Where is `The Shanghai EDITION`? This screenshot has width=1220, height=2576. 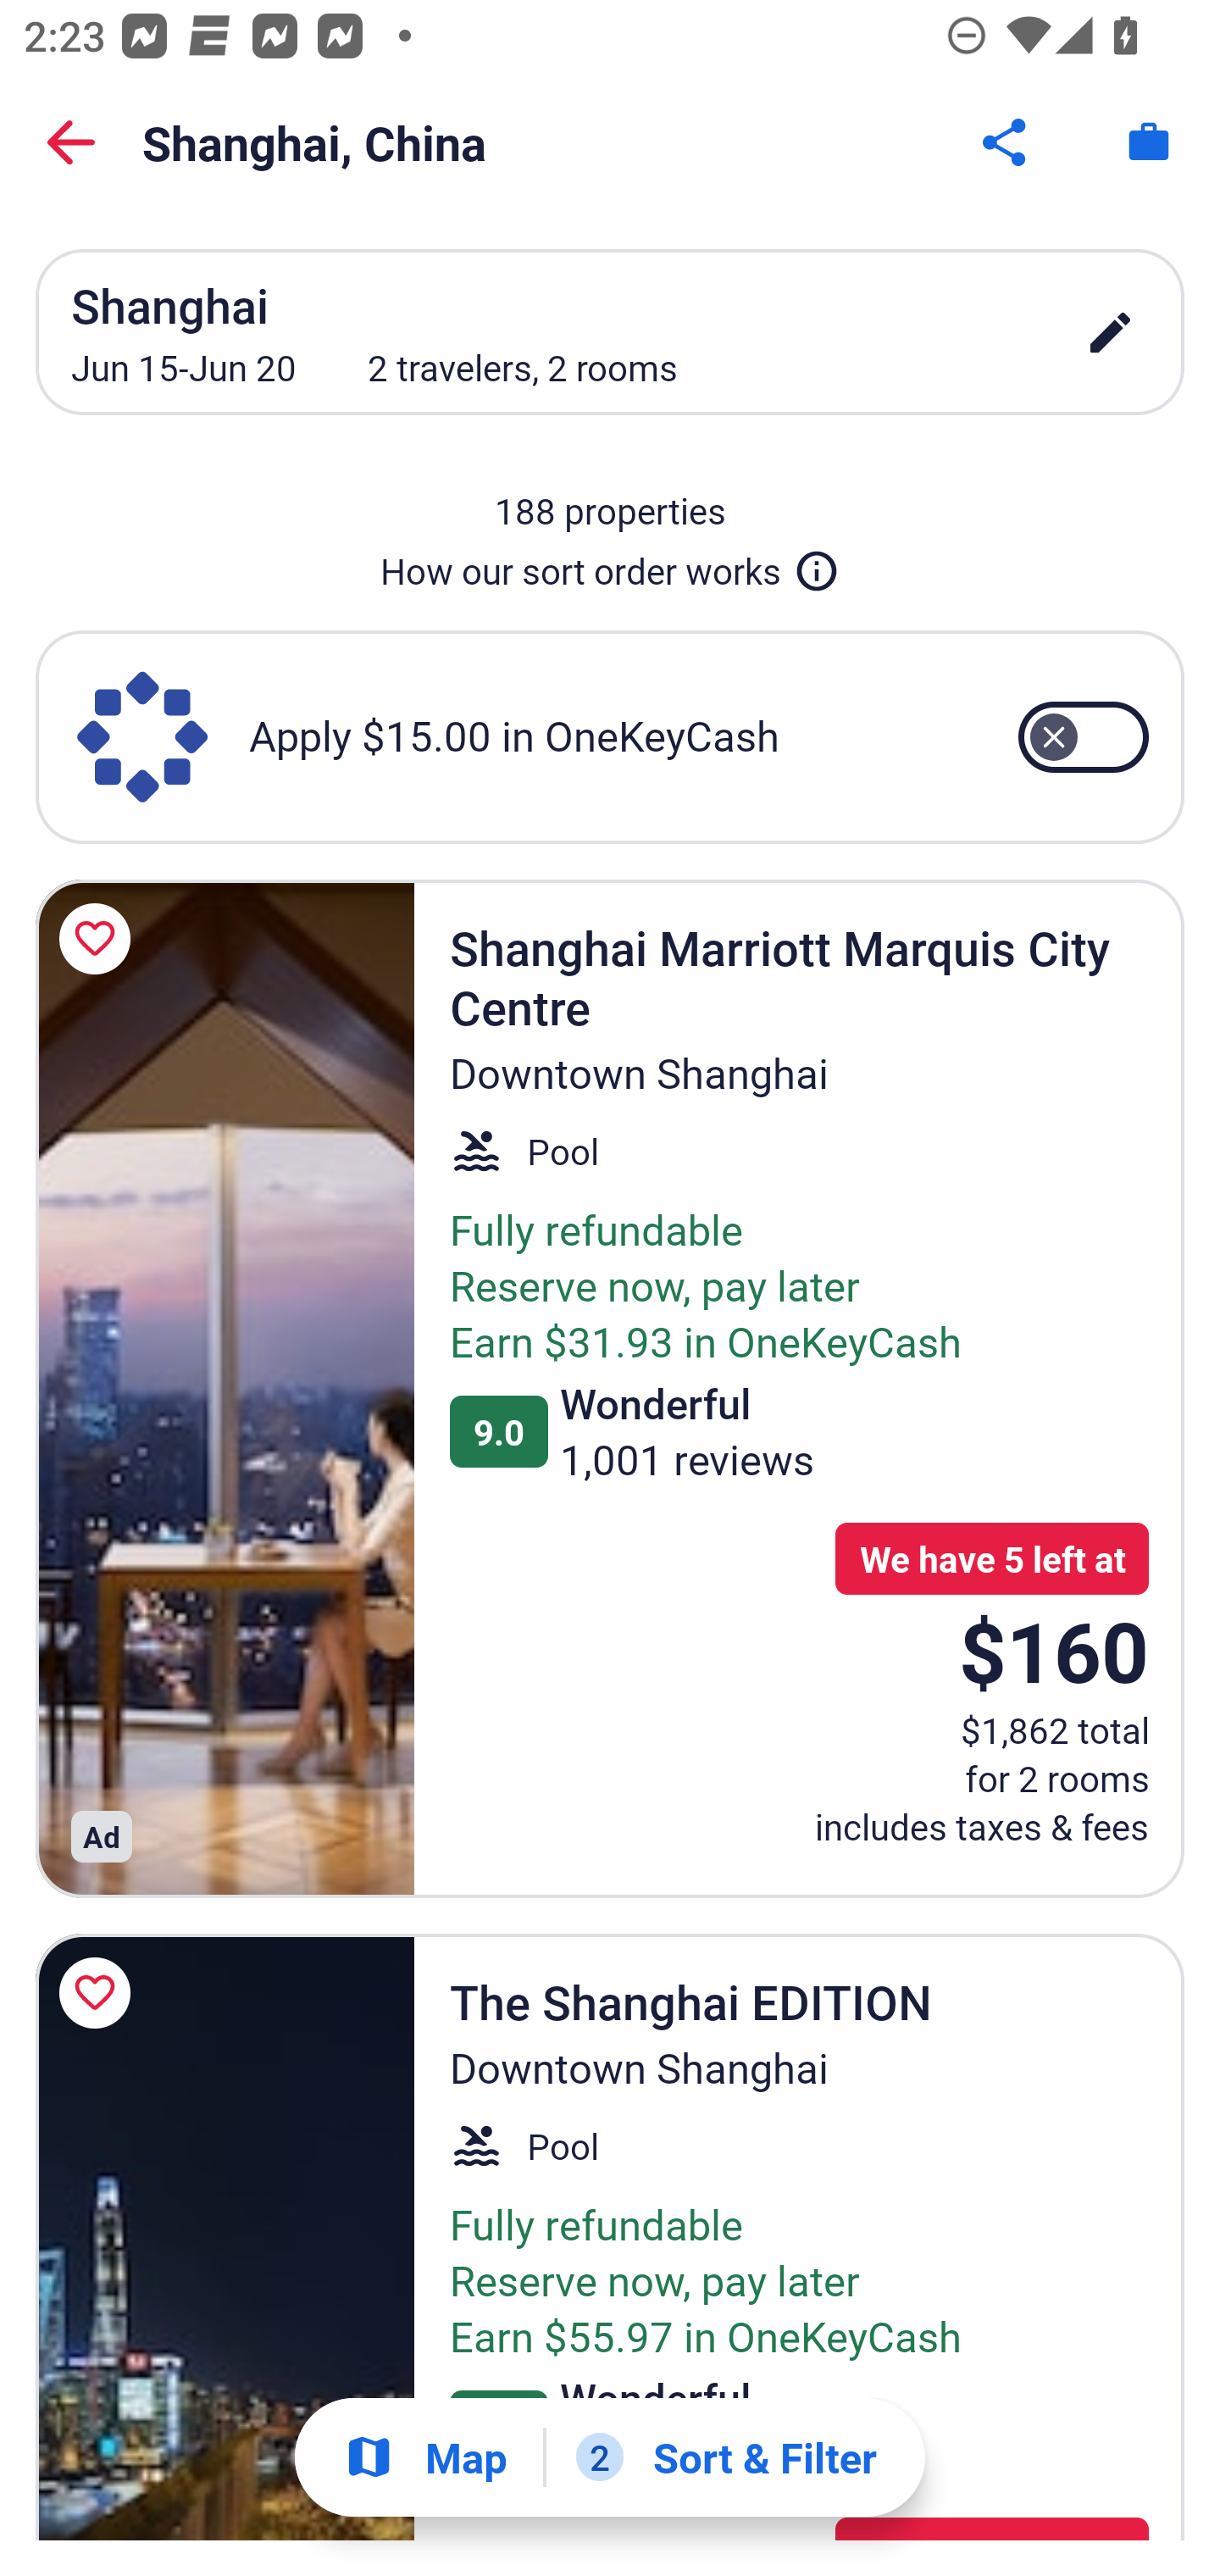
The Shanghai EDITION is located at coordinates (225, 2237).